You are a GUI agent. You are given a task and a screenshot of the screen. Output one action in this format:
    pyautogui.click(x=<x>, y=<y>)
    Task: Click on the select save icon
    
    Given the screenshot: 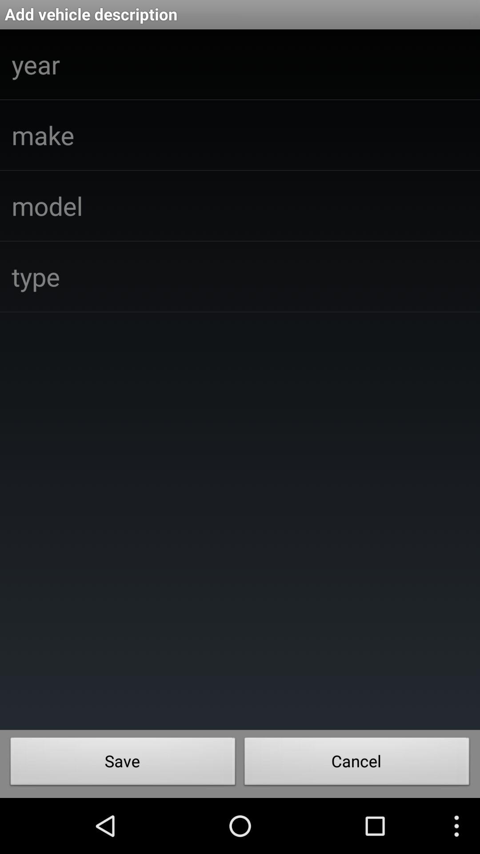 What is the action you would take?
    pyautogui.click(x=123, y=764)
    